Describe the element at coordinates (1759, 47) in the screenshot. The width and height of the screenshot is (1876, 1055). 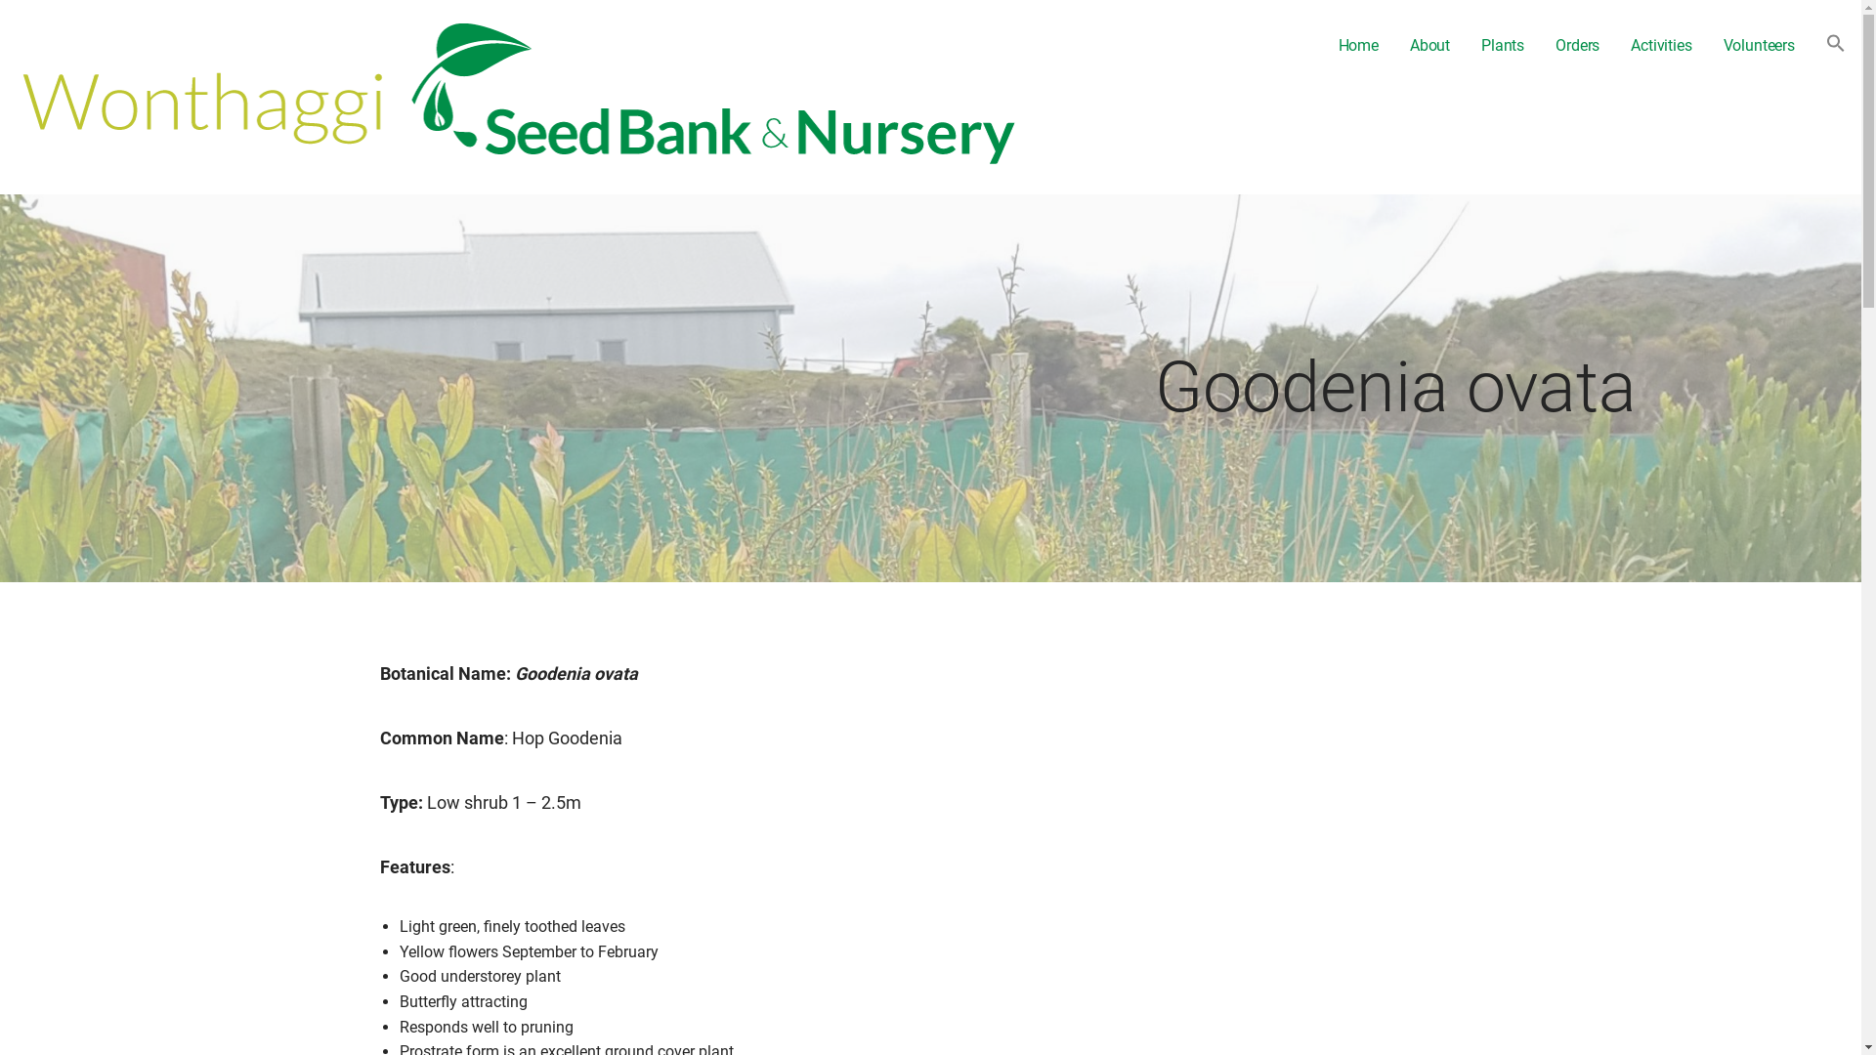
I see `Volunteers` at that location.